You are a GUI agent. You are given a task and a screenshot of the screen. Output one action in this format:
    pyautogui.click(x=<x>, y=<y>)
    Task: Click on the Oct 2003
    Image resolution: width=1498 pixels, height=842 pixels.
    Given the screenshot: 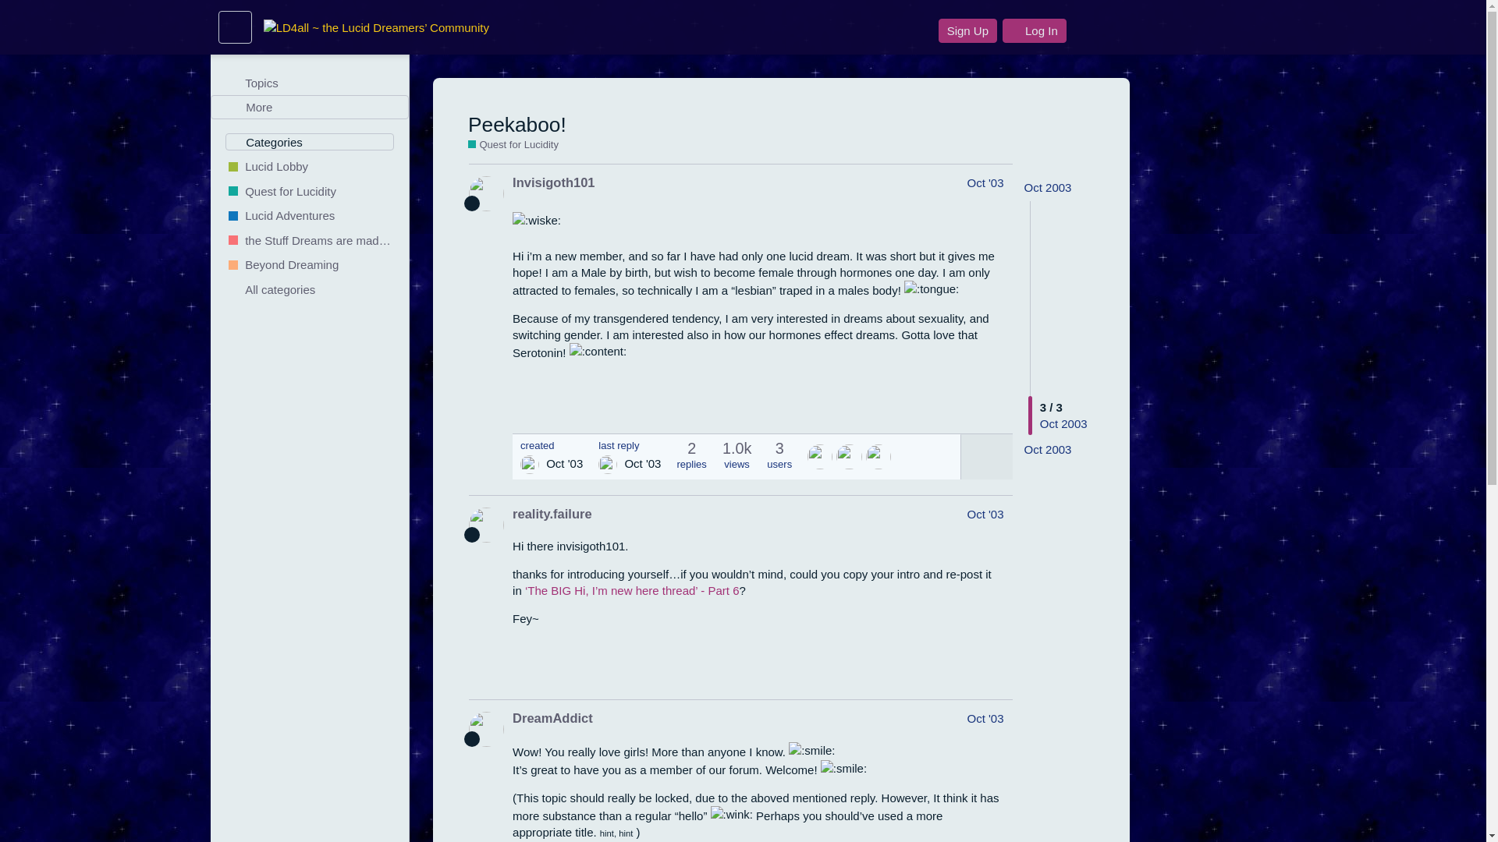 What is the action you would take?
    pyautogui.click(x=1049, y=449)
    